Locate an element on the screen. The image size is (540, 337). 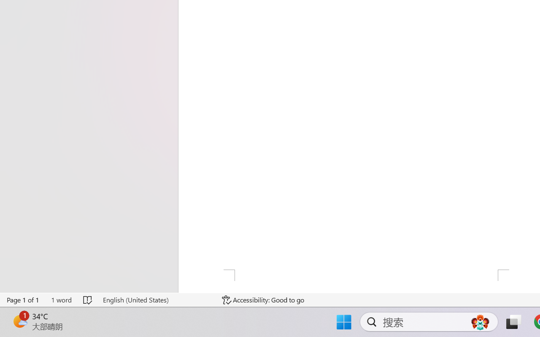
AutomationID: DynamicSearchBoxGleamImage is located at coordinates (480, 322).